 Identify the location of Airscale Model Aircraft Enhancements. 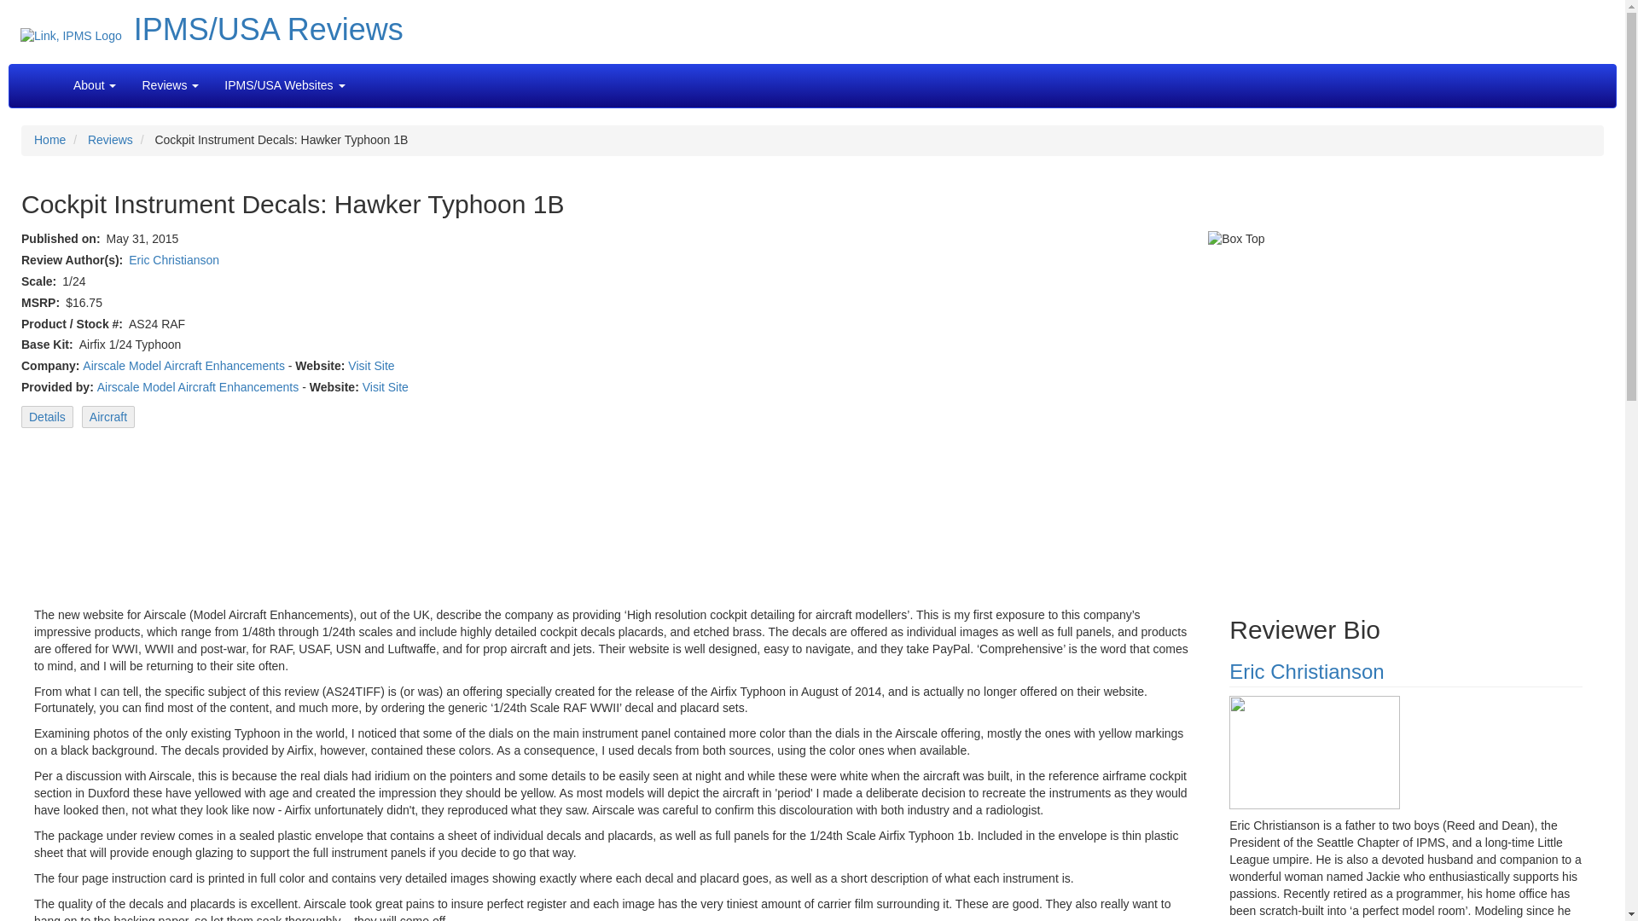
(198, 387).